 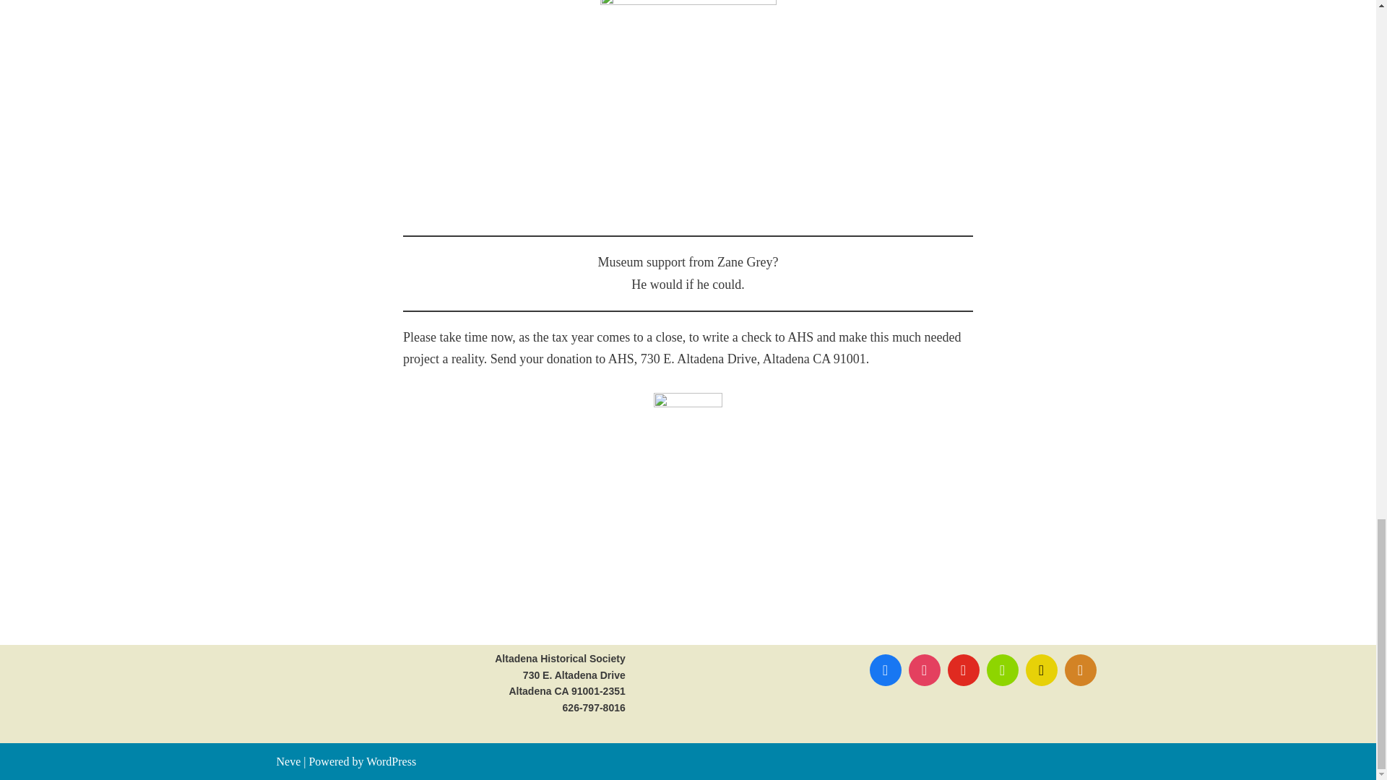 I want to click on Youtube, so click(x=962, y=669).